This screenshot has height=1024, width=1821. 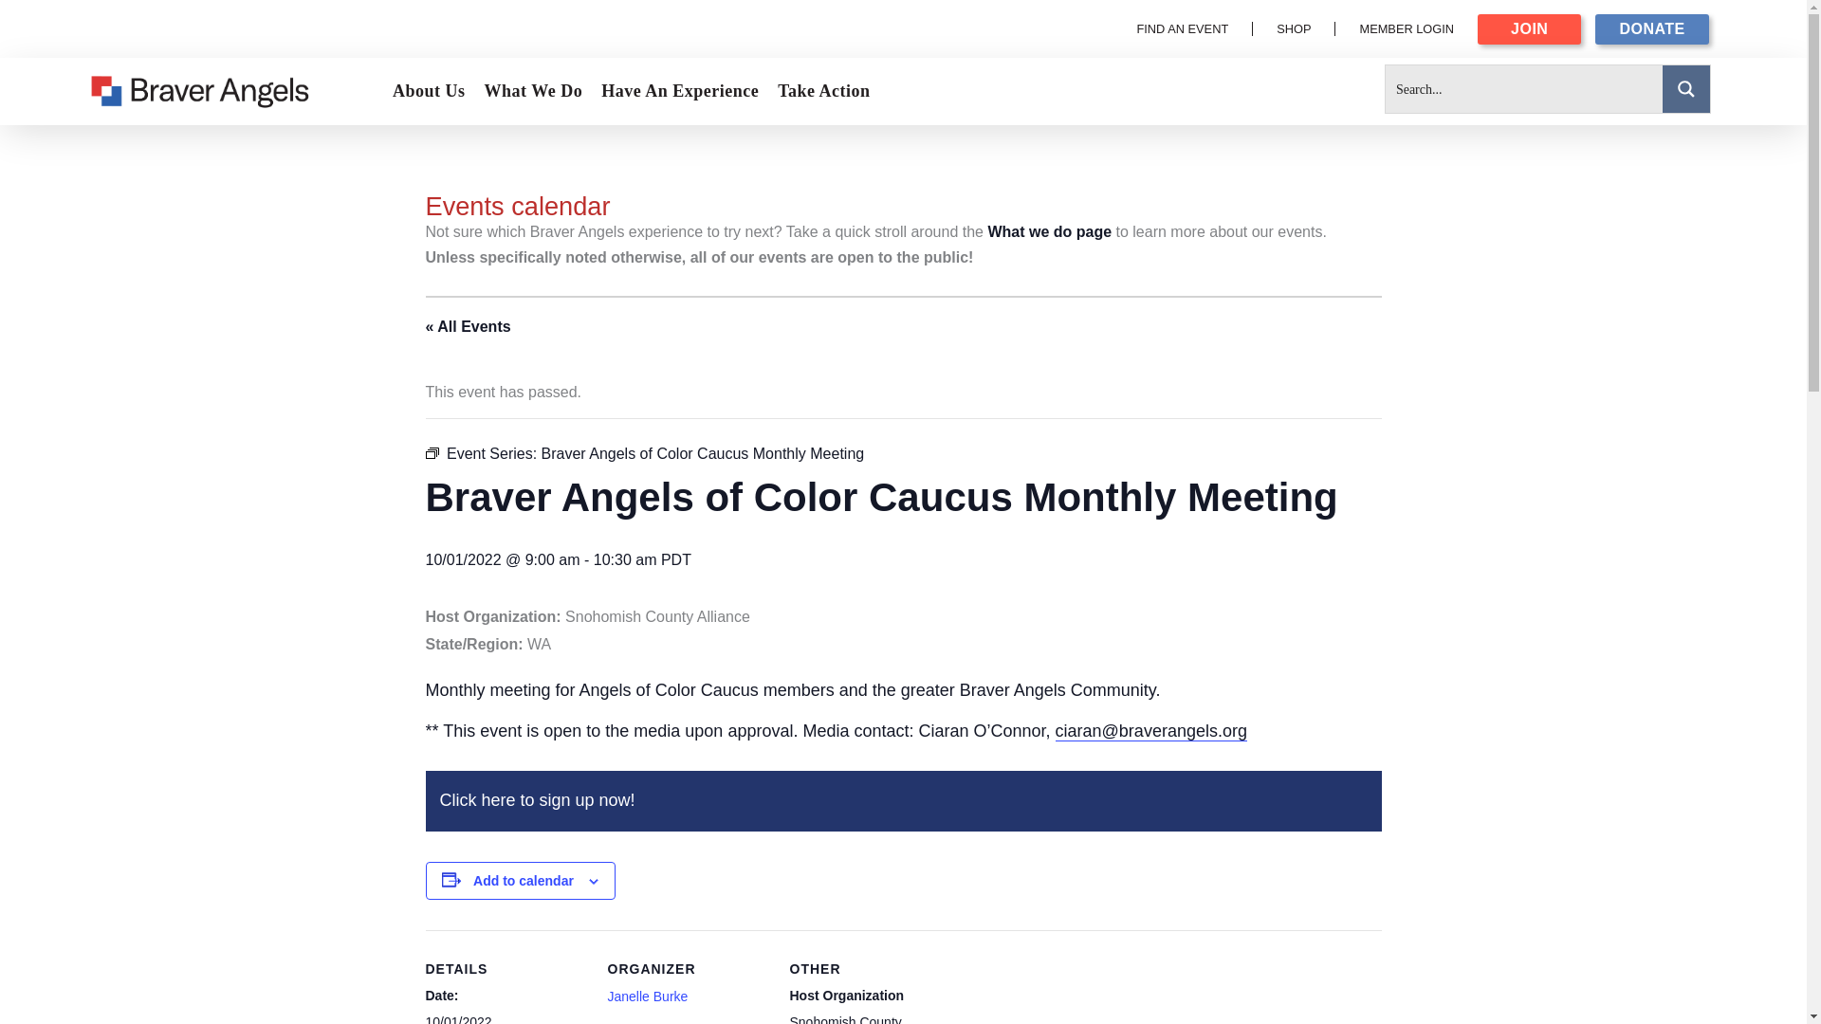 I want to click on SHOP, so click(x=1294, y=28).